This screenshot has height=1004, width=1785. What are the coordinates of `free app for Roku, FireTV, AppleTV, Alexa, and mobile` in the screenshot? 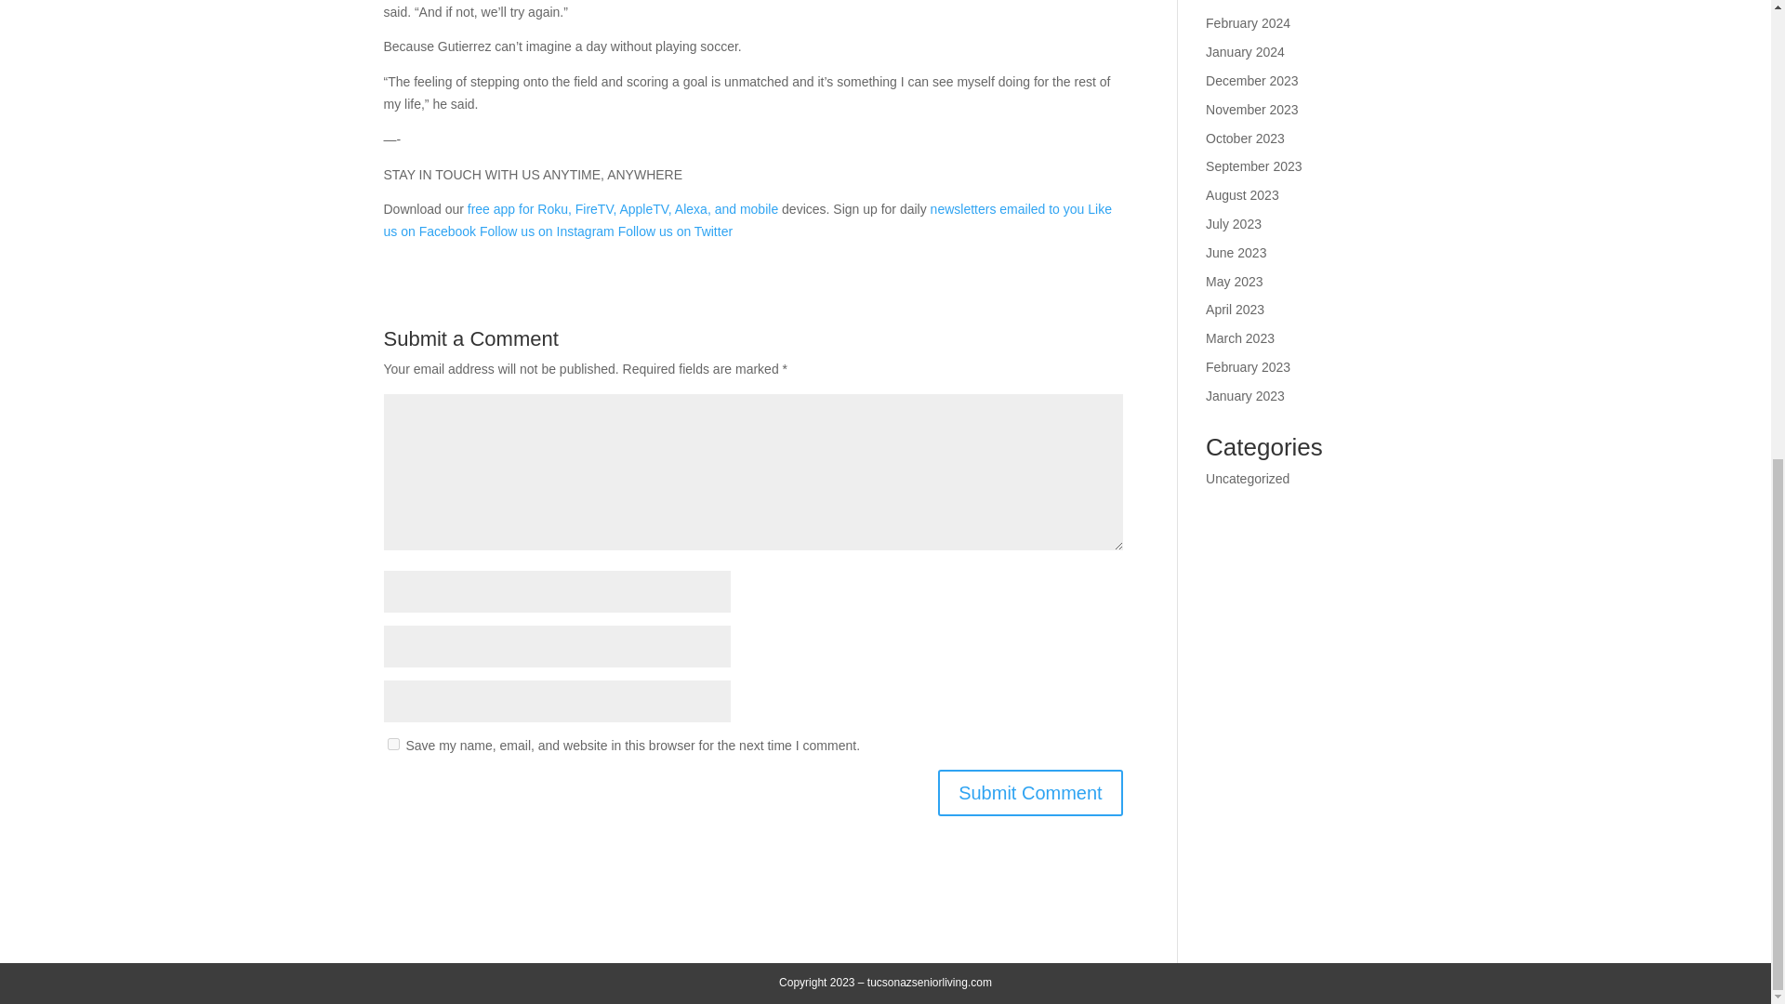 It's located at (623, 209).